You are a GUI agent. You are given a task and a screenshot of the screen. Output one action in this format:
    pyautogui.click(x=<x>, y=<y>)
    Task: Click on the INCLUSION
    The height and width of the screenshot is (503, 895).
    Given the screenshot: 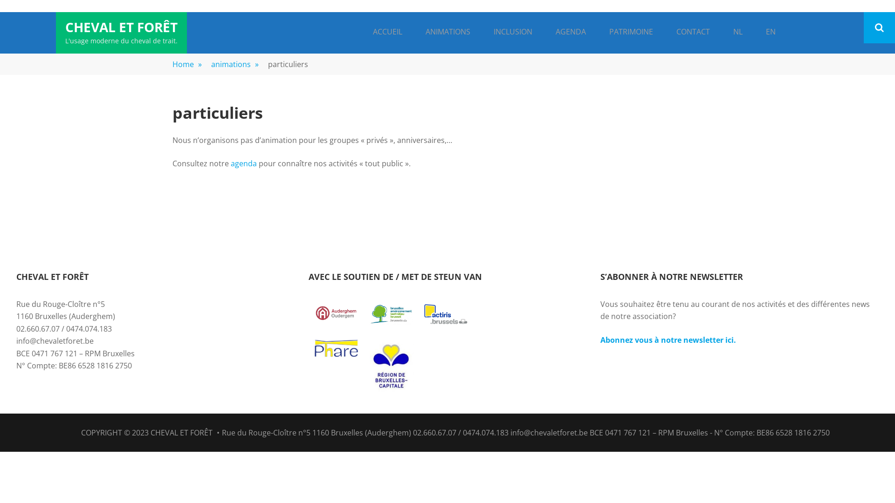 What is the action you would take?
    pyautogui.click(x=513, y=33)
    